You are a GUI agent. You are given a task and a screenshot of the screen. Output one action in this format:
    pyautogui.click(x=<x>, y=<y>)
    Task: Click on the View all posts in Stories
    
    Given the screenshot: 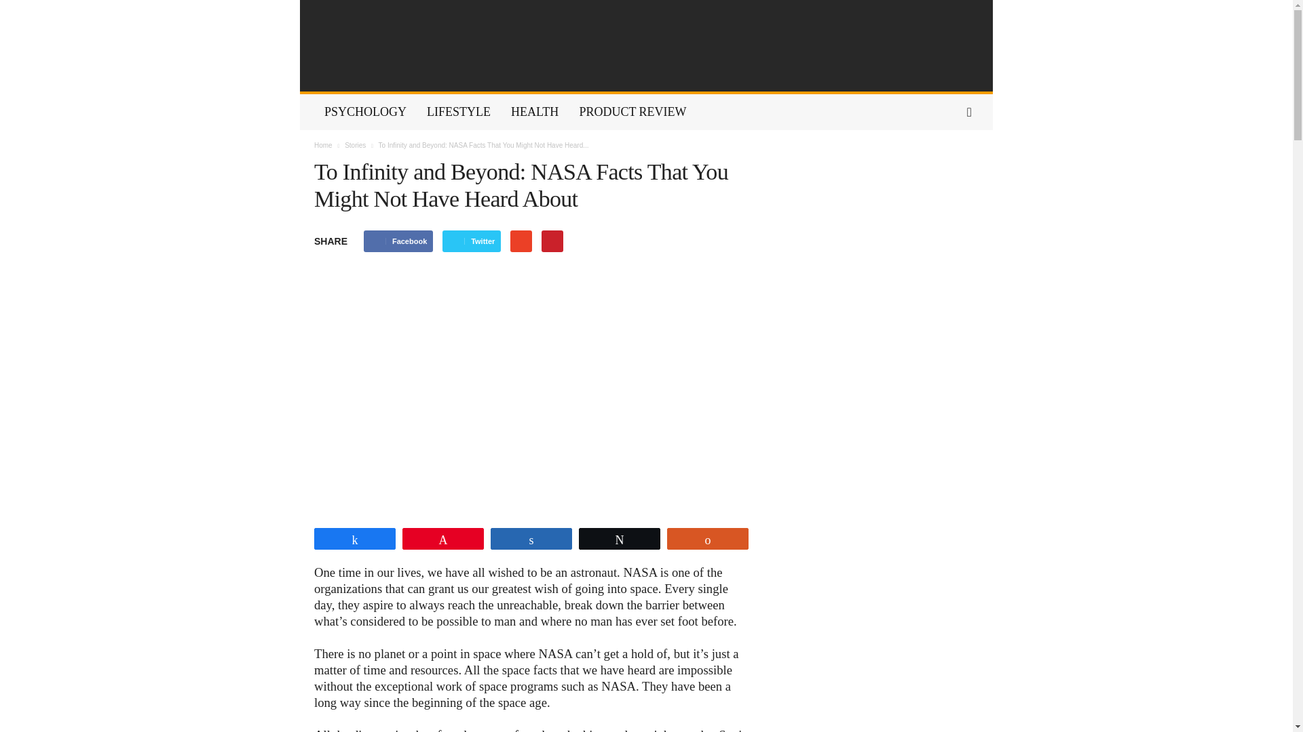 What is the action you would take?
    pyautogui.click(x=356, y=145)
    